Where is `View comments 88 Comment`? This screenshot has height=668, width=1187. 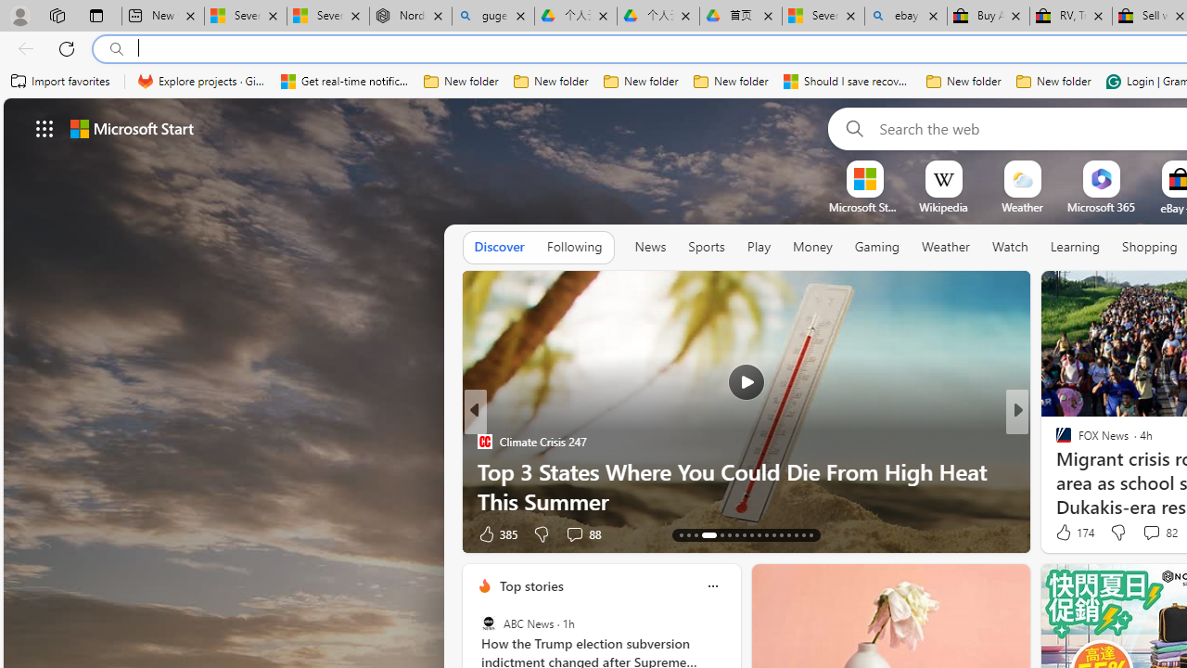 View comments 88 Comment is located at coordinates (582, 533).